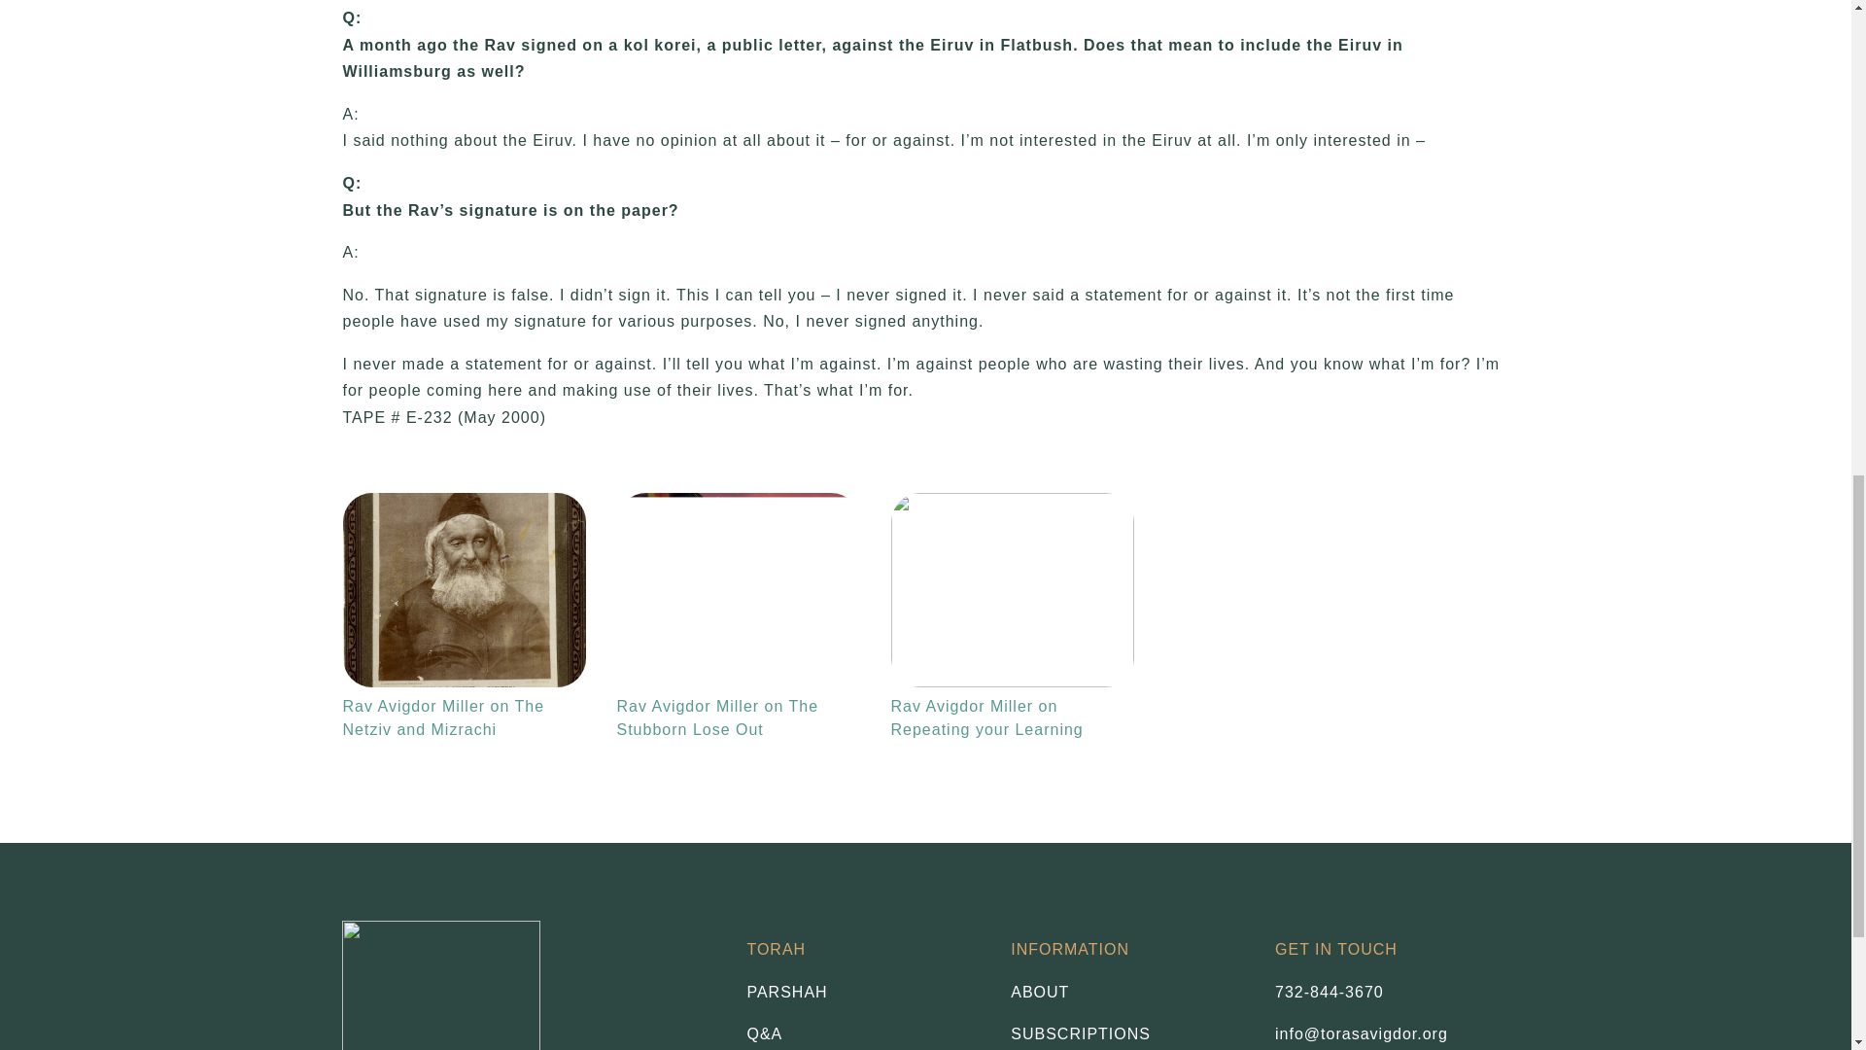  What do you see at coordinates (463, 589) in the screenshot?
I see `Rav Avigdor Miller on The Netziv and Mizrachi` at bounding box center [463, 589].